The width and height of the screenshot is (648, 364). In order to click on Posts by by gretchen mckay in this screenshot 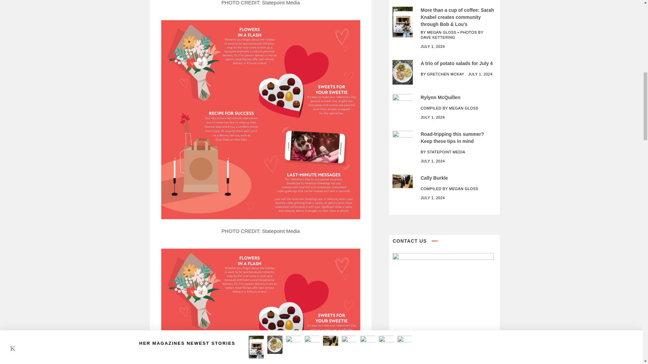, I will do `click(442, 74)`.